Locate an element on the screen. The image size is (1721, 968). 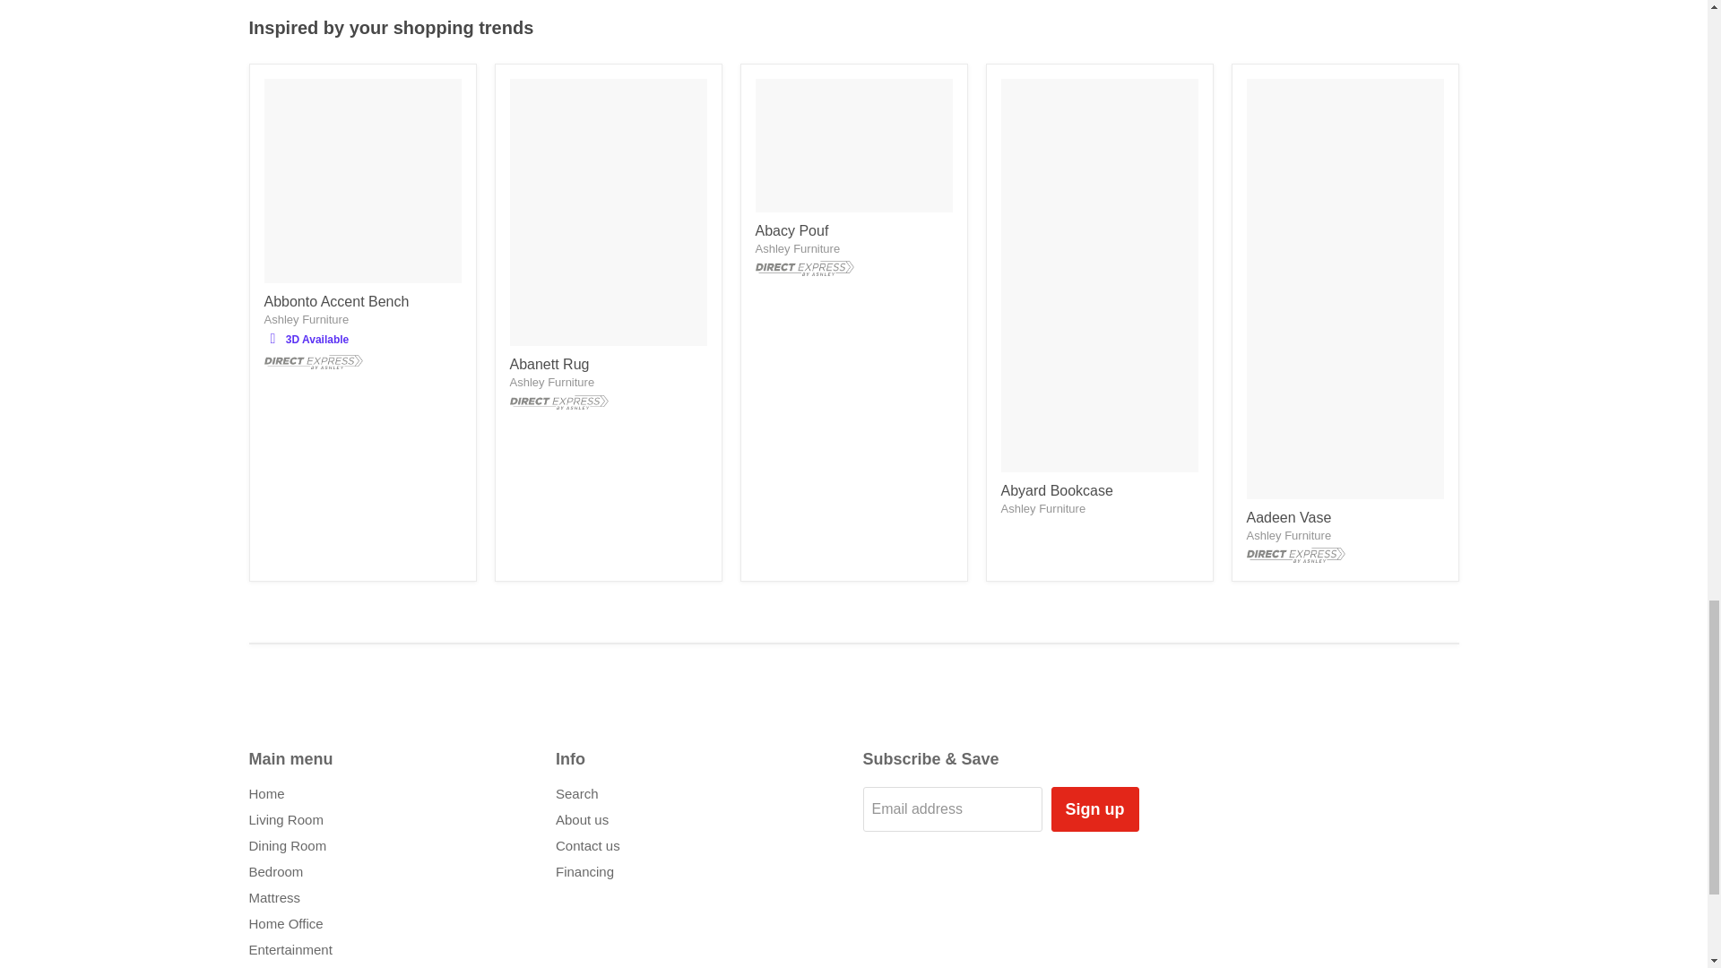
Ashley Furniture is located at coordinates (1288, 534).